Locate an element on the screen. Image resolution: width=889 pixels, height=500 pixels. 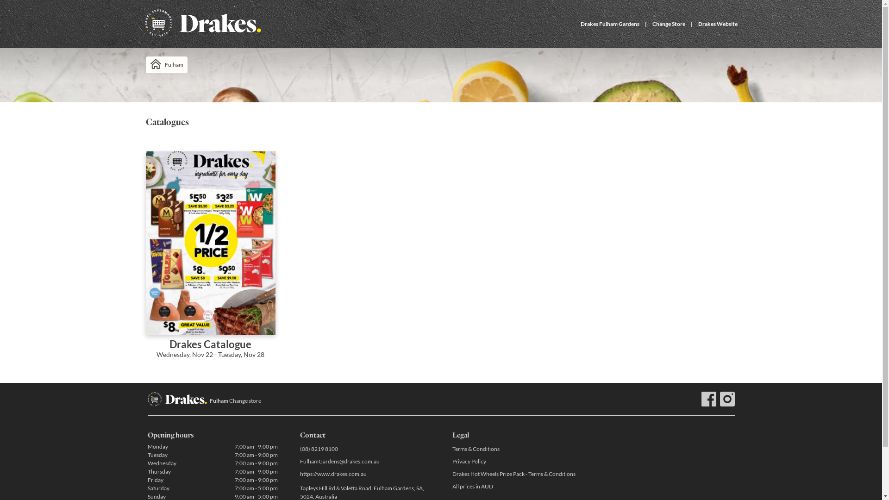
Fulham is located at coordinates (166, 65).